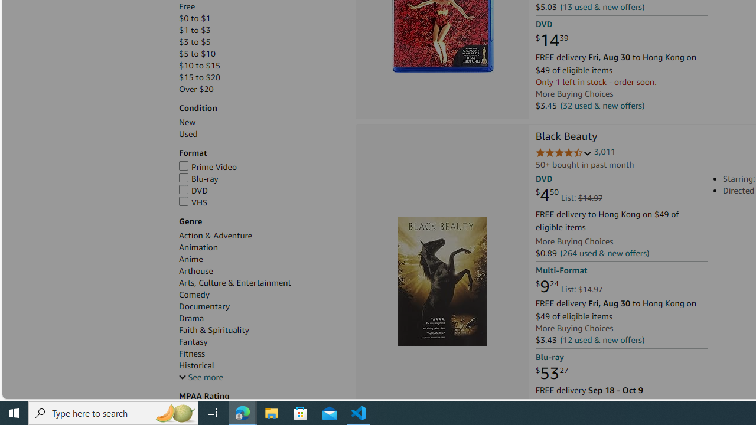  I want to click on $4.50 List: $14.97, so click(569, 195).